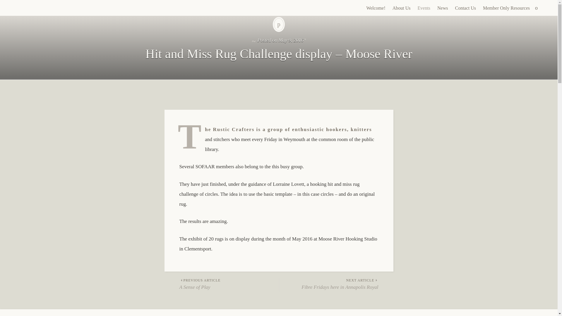  What do you see at coordinates (229, 284) in the screenshot?
I see `Member Only Resources` at bounding box center [229, 284].